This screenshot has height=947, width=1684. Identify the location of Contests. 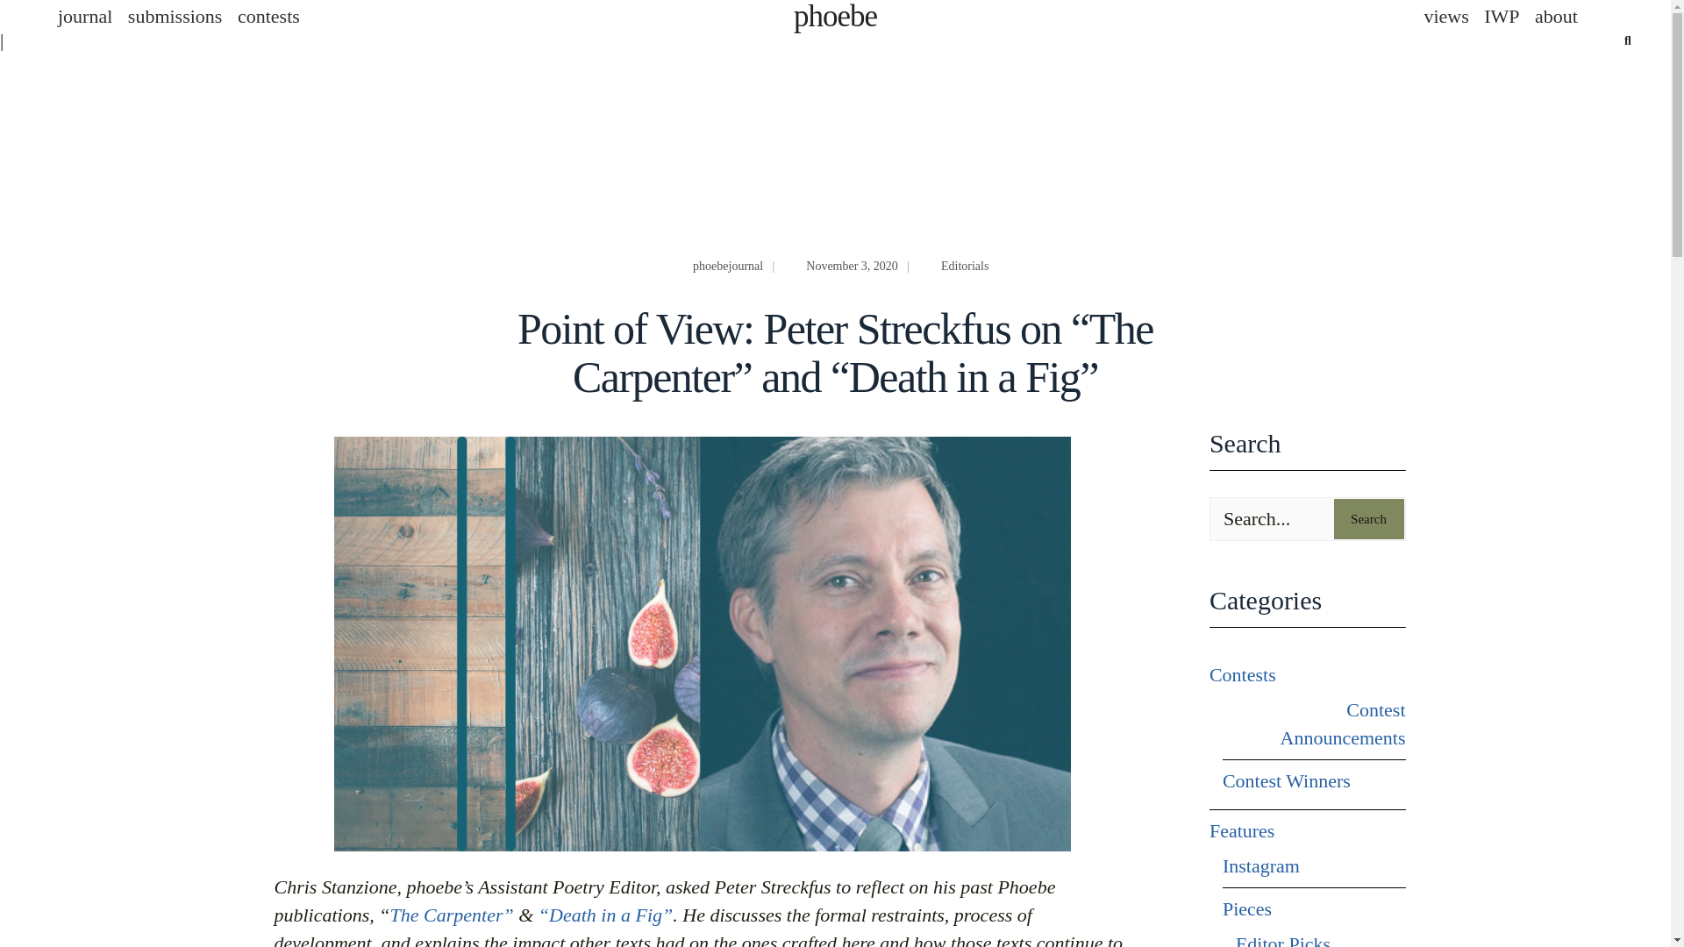
(1242, 675).